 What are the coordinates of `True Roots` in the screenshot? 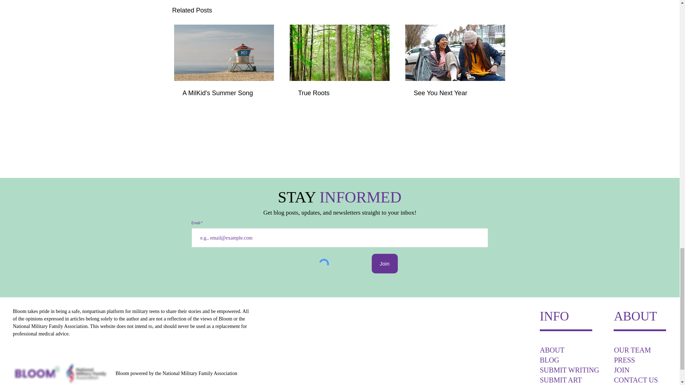 It's located at (339, 93).